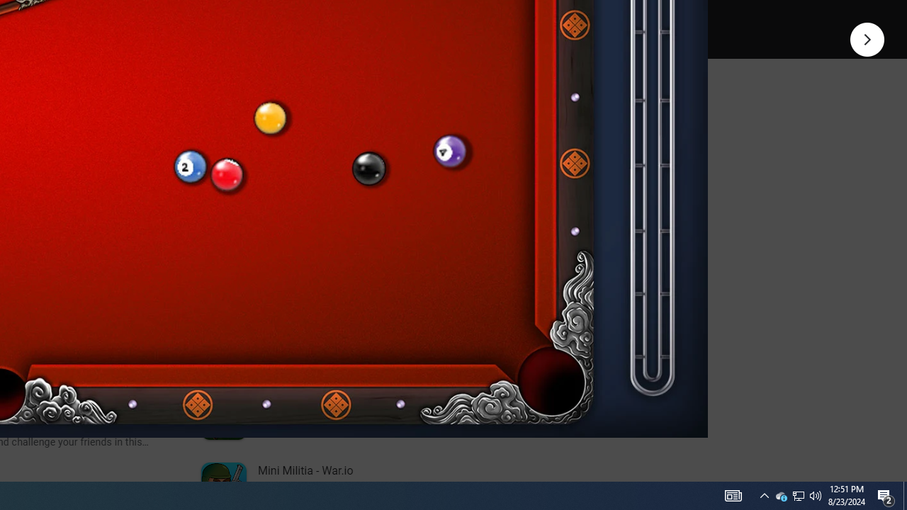 The width and height of the screenshot is (907, 510). I want to click on See more information on More by Miniclip.com, so click(376, 163).